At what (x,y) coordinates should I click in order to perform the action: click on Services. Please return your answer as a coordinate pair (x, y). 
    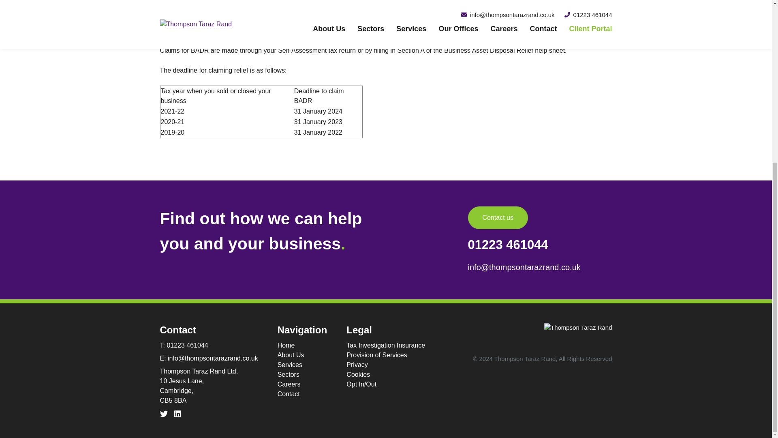
    Looking at the image, I should click on (302, 365).